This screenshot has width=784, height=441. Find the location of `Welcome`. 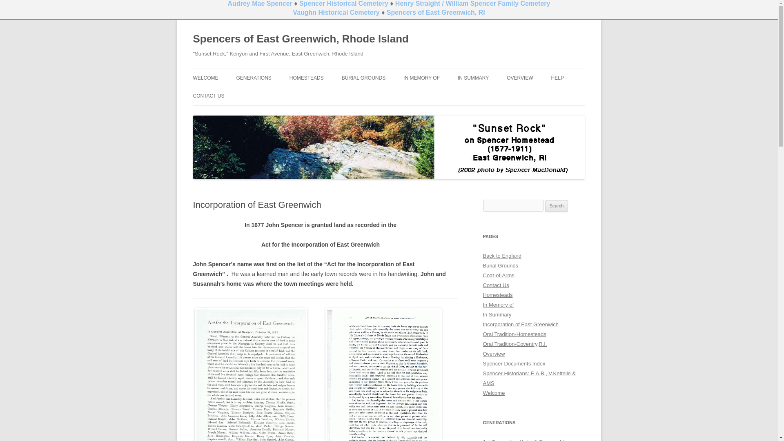

Welcome is located at coordinates (494, 393).